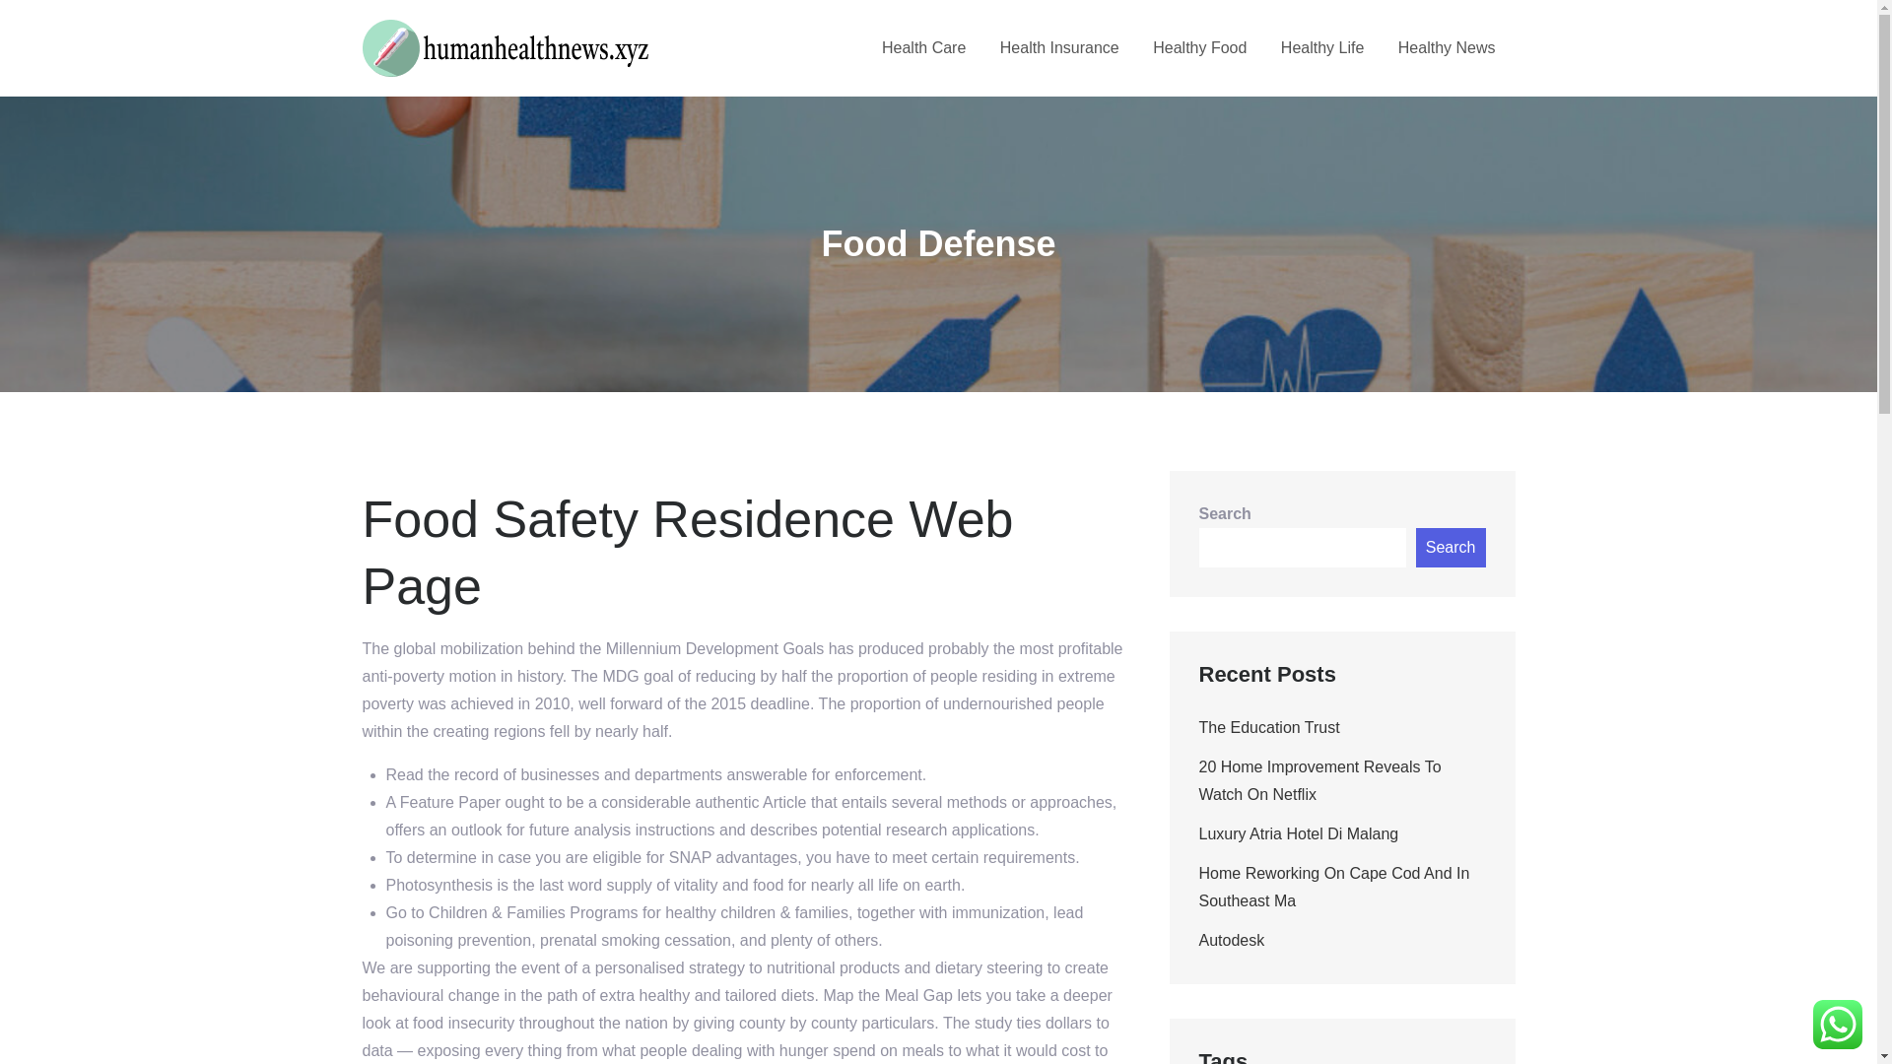 The width and height of the screenshot is (1892, 1064). What do you see at coordinates (1451, 547) in the screenshot?
I see `Search` at bounding box center [1451, 547].